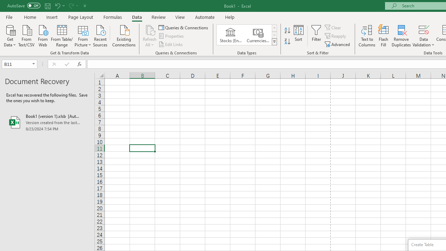  I want to click on Remove Duplicates, so click(401, 36).